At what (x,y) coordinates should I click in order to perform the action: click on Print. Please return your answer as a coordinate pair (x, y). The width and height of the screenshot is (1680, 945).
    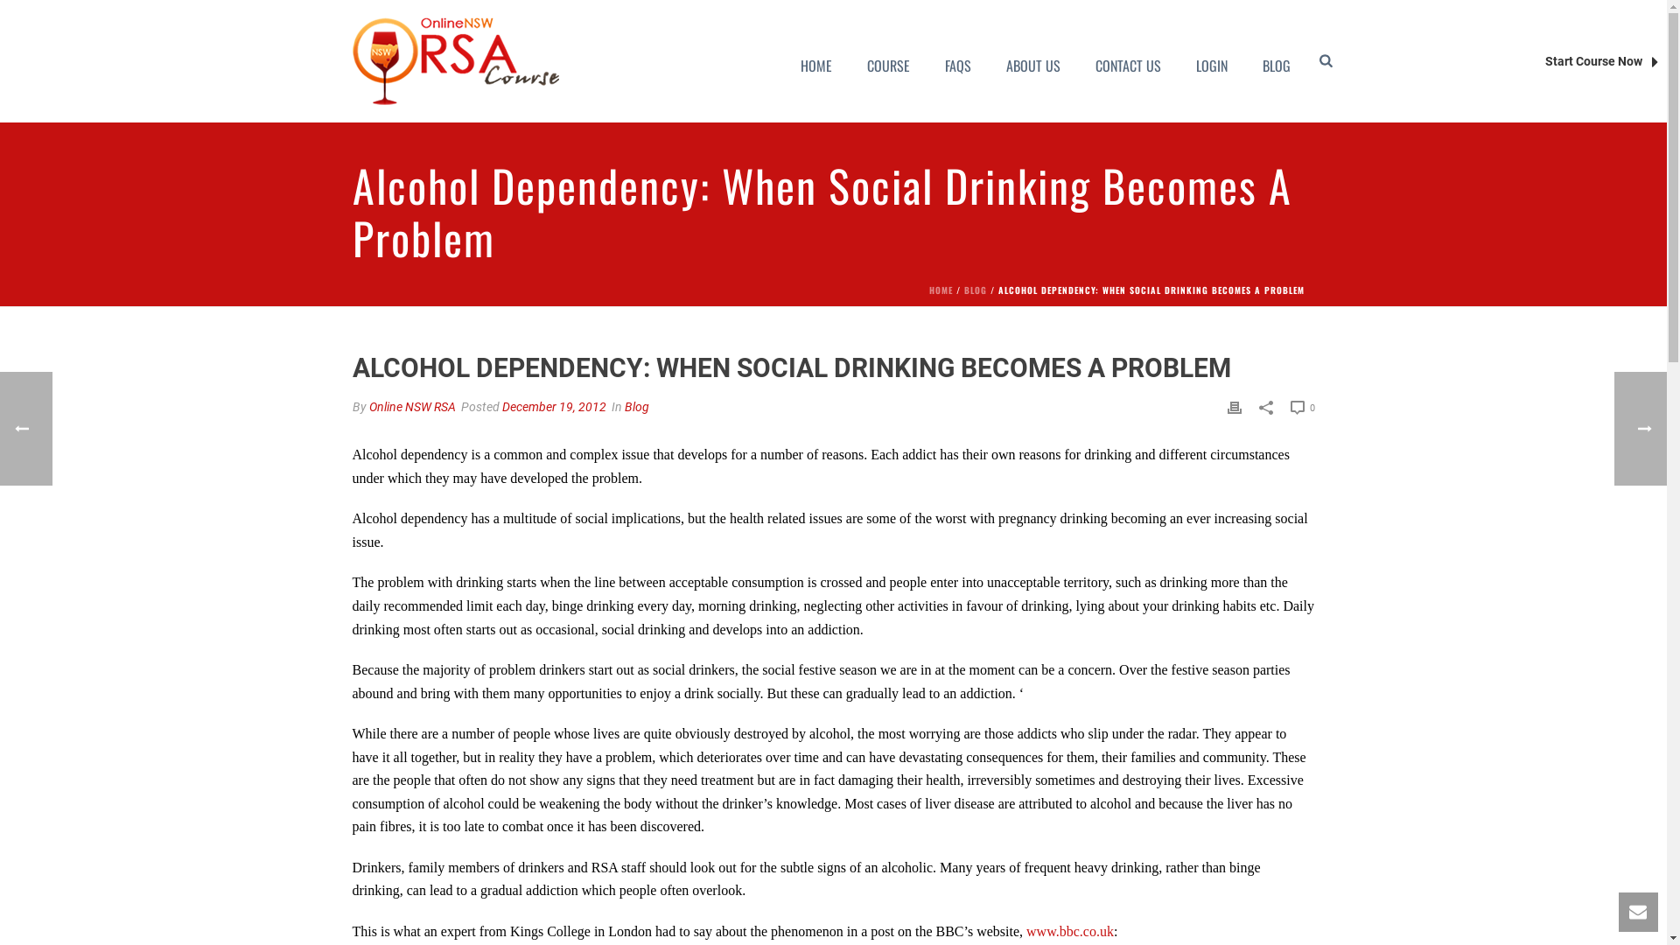
    Looking at the image, I should click on (1234, 408).